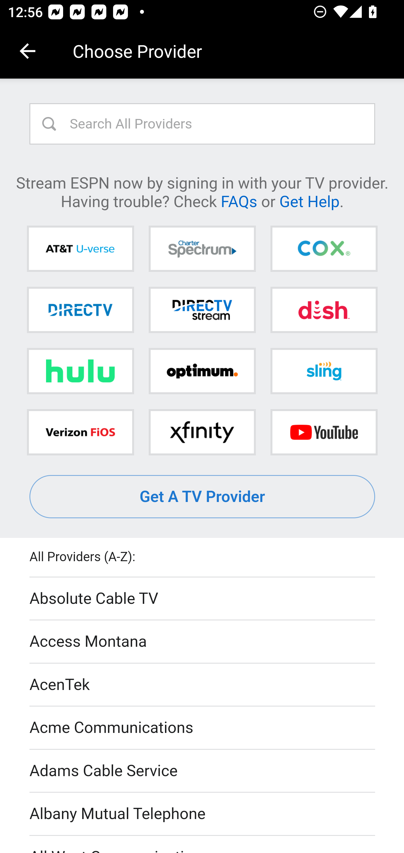 The width and height of the screenshot is (404, 853). Describe the element at coordinates (324, 309) in the screenshot. I see `DISH` at that location.